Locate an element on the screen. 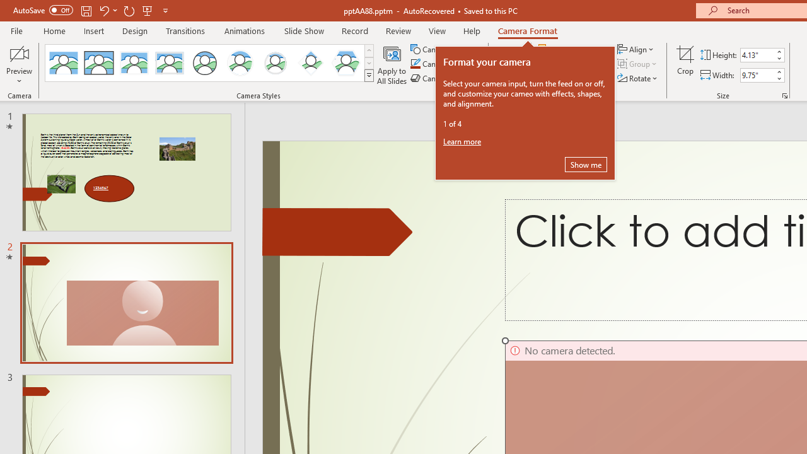 The height and width of the screenshot is (454, 807). AutomationID: CameoStylesGallery is located at coordinates (210, 63).